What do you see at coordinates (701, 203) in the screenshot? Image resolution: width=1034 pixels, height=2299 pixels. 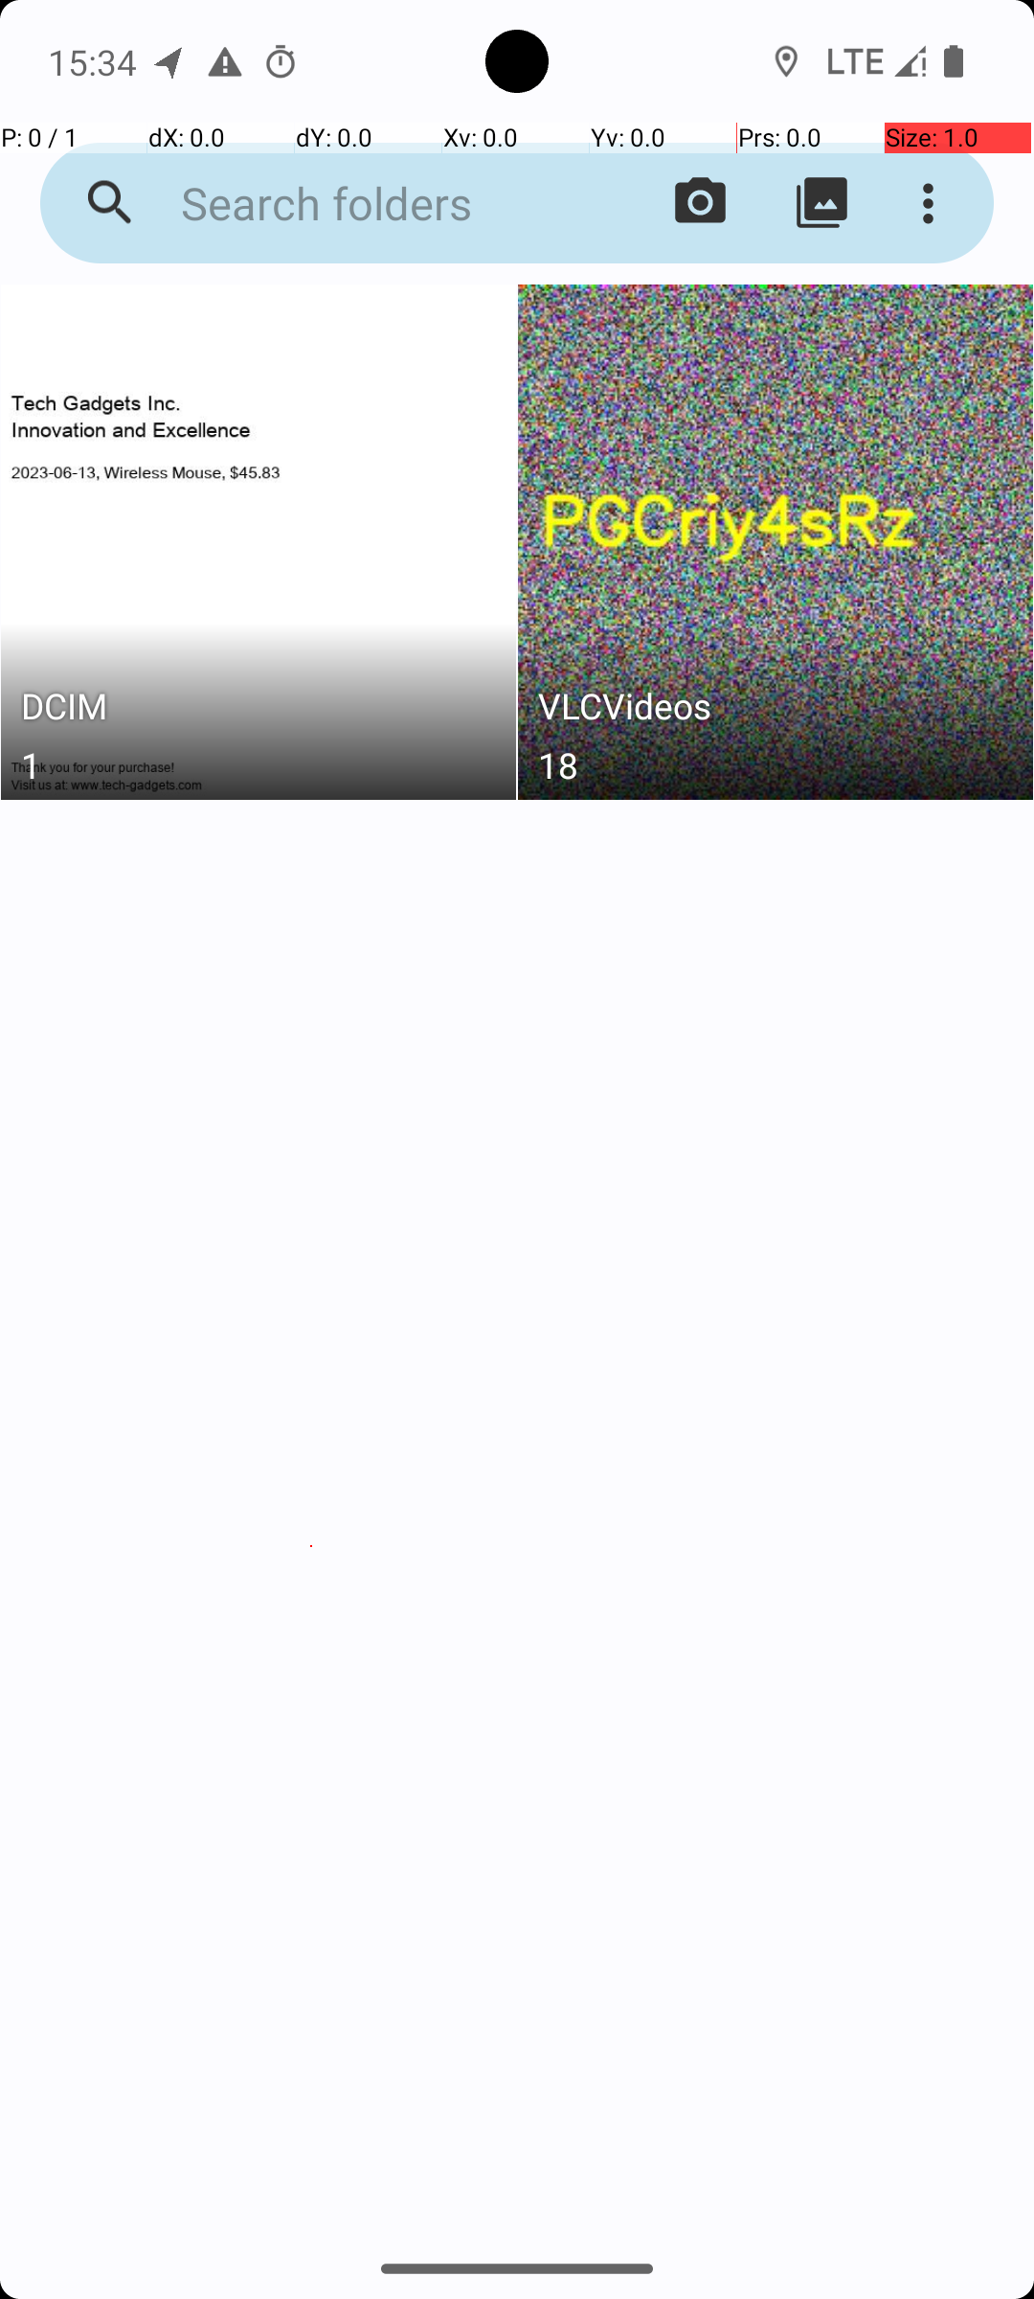 I see `Open camera` at bounding box center [701, 203].